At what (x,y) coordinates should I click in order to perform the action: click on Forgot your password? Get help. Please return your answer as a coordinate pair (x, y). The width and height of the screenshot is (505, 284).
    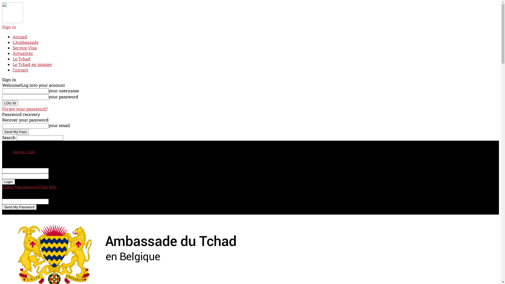
    Looking at the image, I should click on (29, 187).